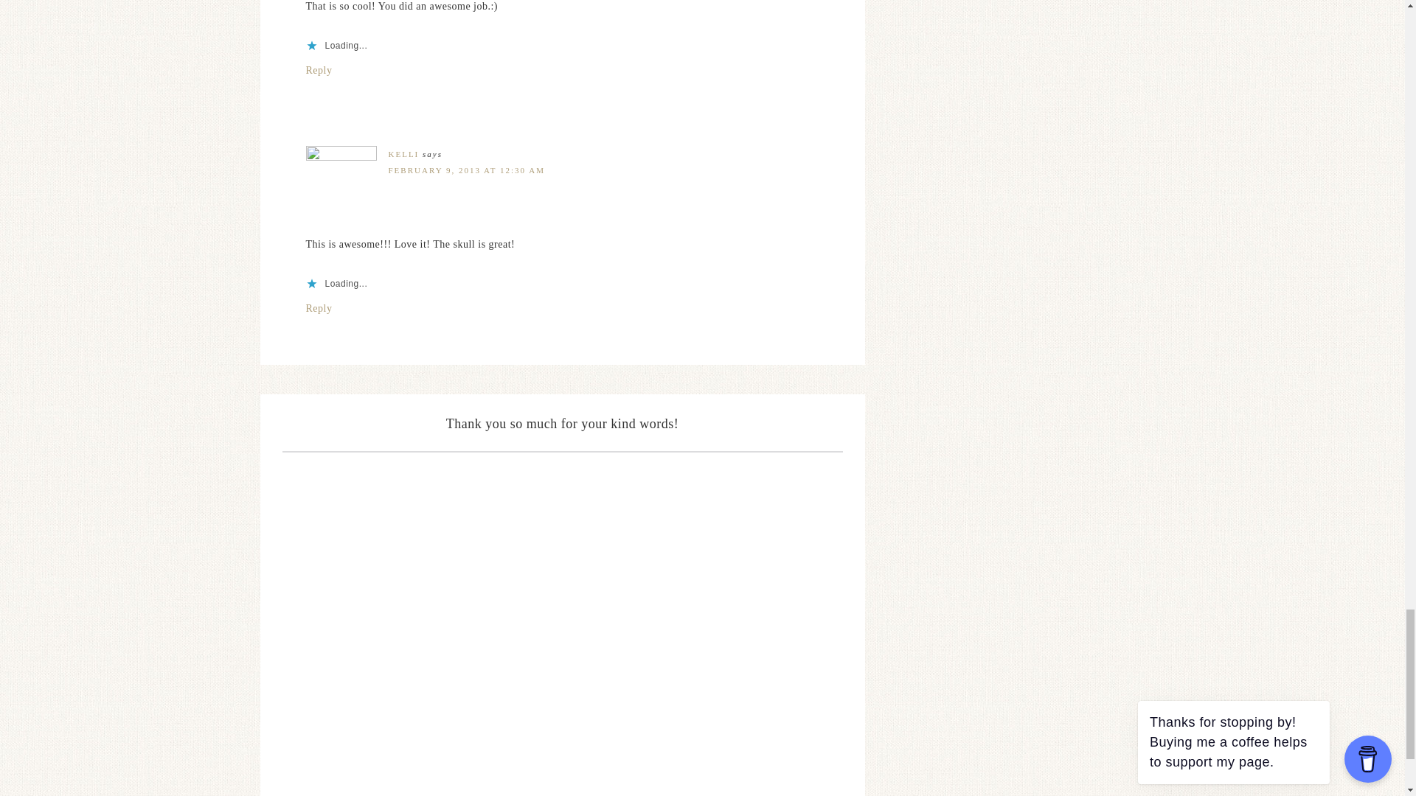 This screenshot has width=1416, height=796. Describe the element at coordinates (403, 153) in the screenshot. I see `KELLI` at that location.